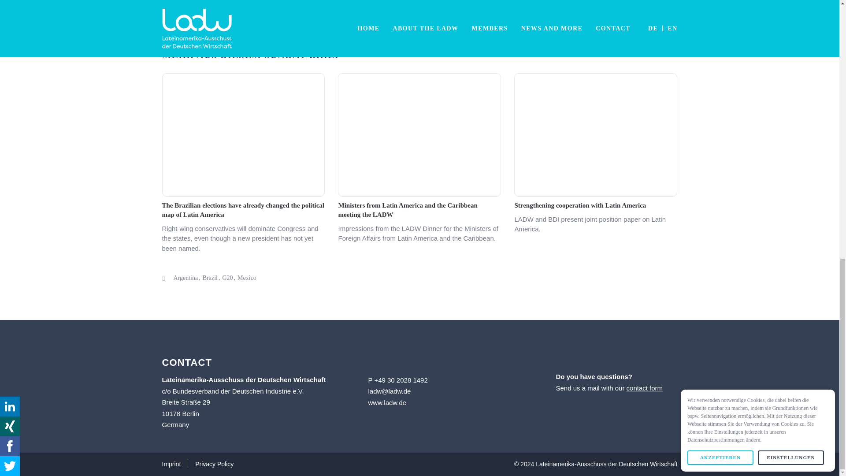 Image resolution: width=846 pixels, height=476 pixels. Describe the element at coordinates (186, 278) in the screenshot. I see `Argentina` at that location.